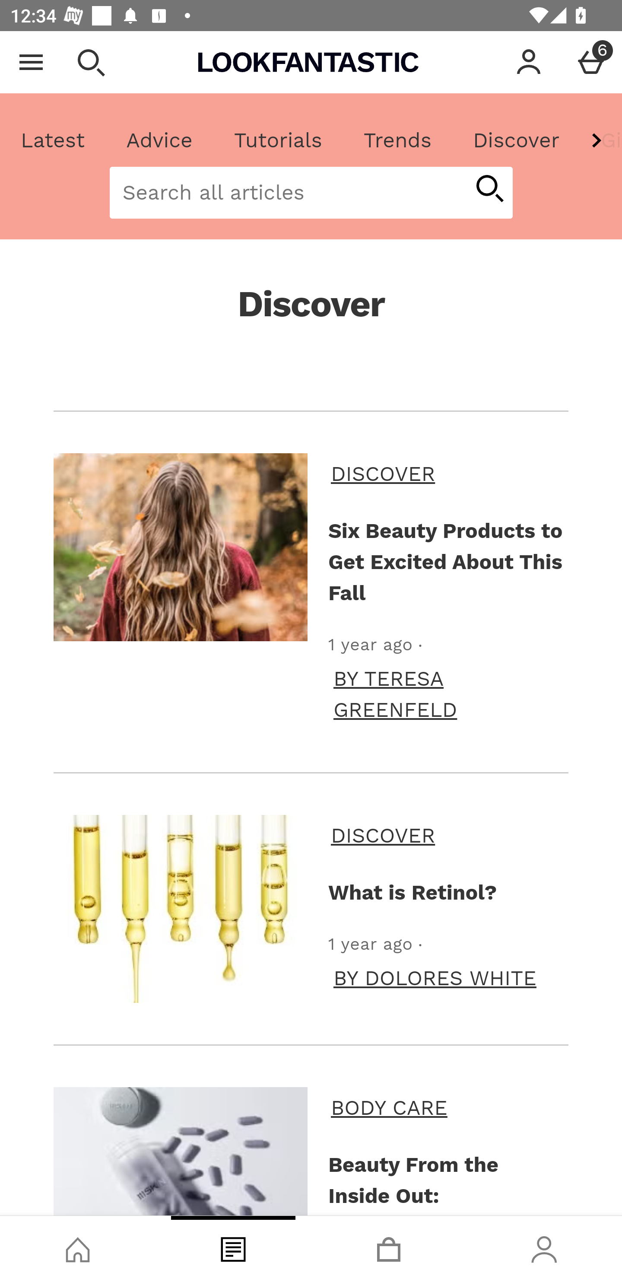  Describe the element at coordinates (529, 62) in the screenshot. I see `Account` at that location.